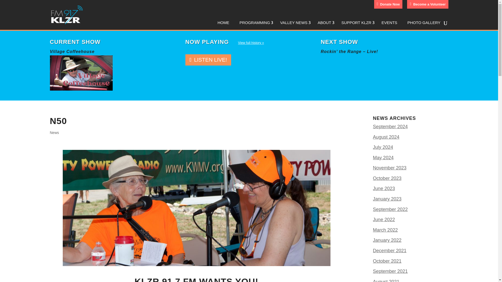 This screenshot has height=282, width=502. I want to click on LISTEN LIVE!, so click(208, 60).